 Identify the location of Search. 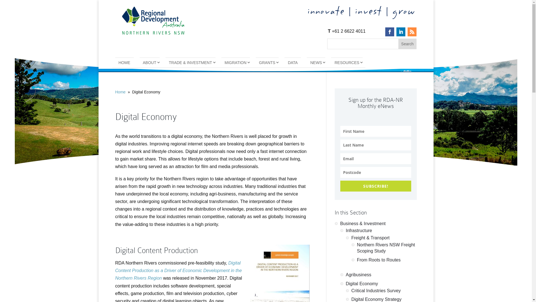
(407, 44).